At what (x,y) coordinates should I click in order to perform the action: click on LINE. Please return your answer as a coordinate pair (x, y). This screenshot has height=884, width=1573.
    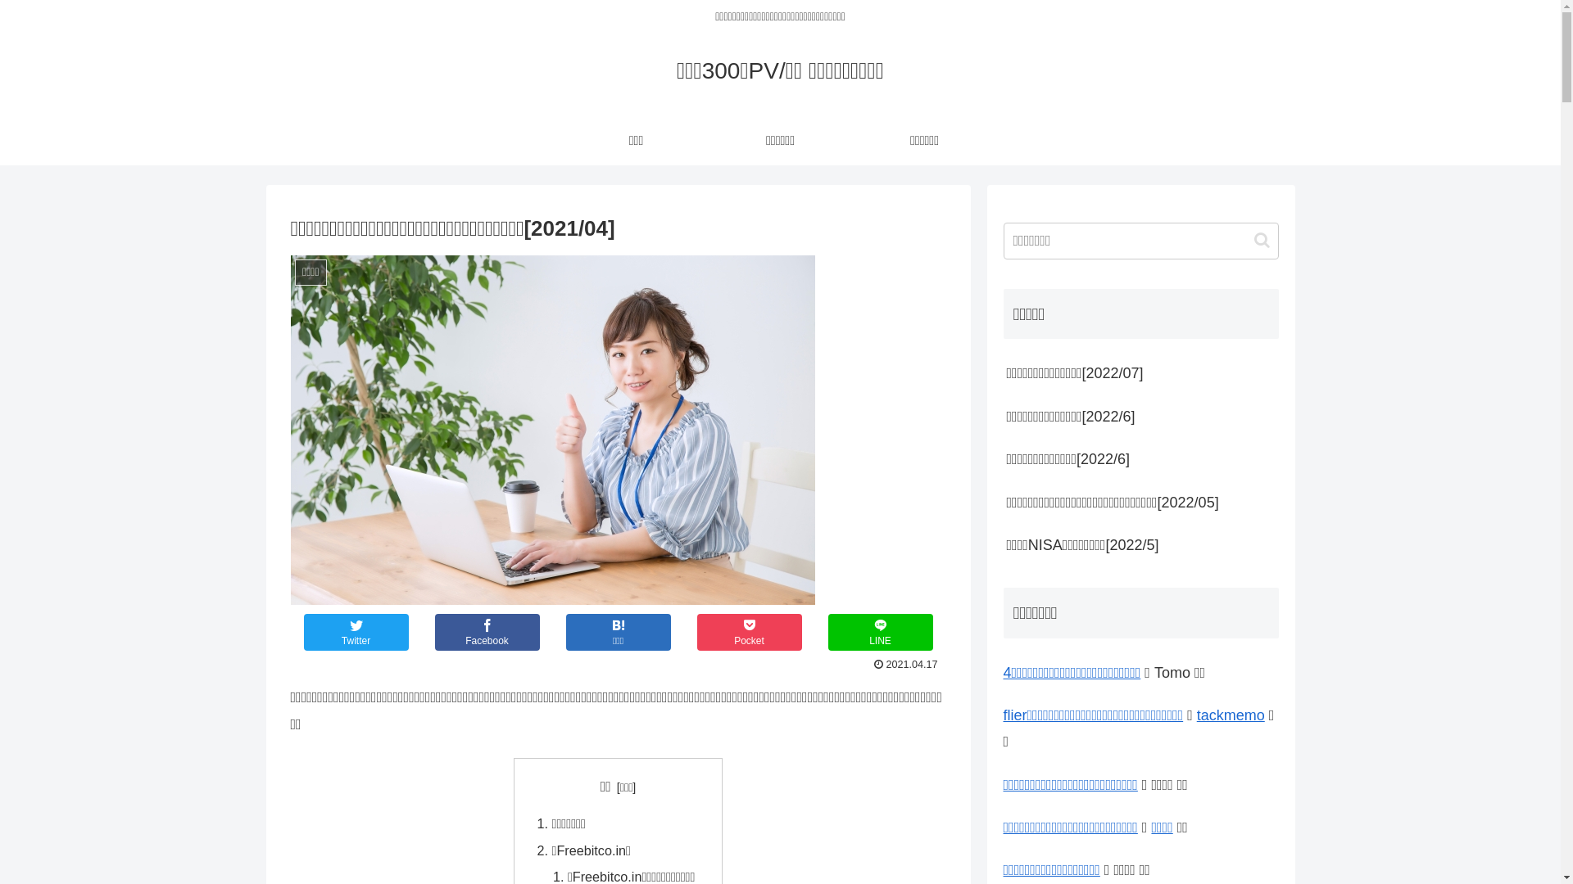
    Looking at the image, I should click on (880, 632).